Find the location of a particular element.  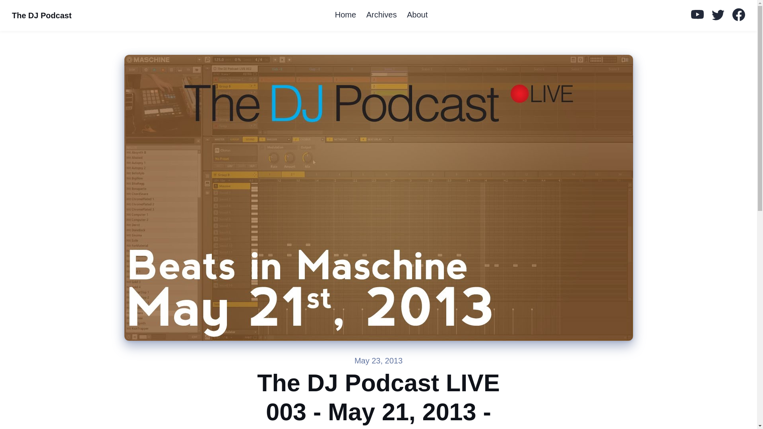

The DJ Podcast is located at coordinates (41, 16).